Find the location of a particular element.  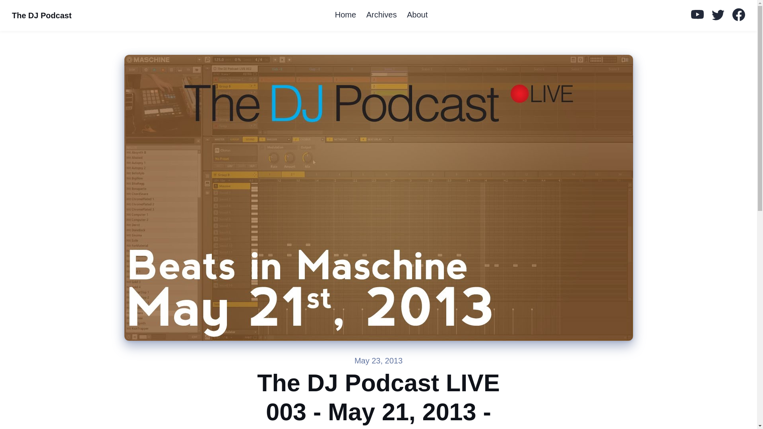

The DJ Podcast is located at coordinates (41, 16).